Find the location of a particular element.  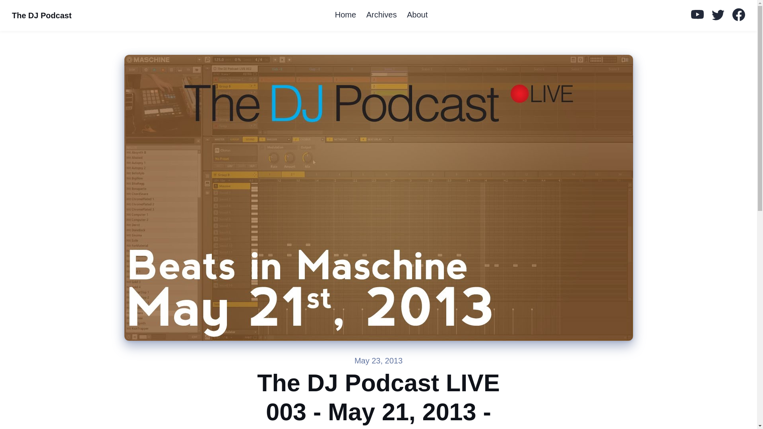

The DJ Podcast is located at coordinates (41, 16).